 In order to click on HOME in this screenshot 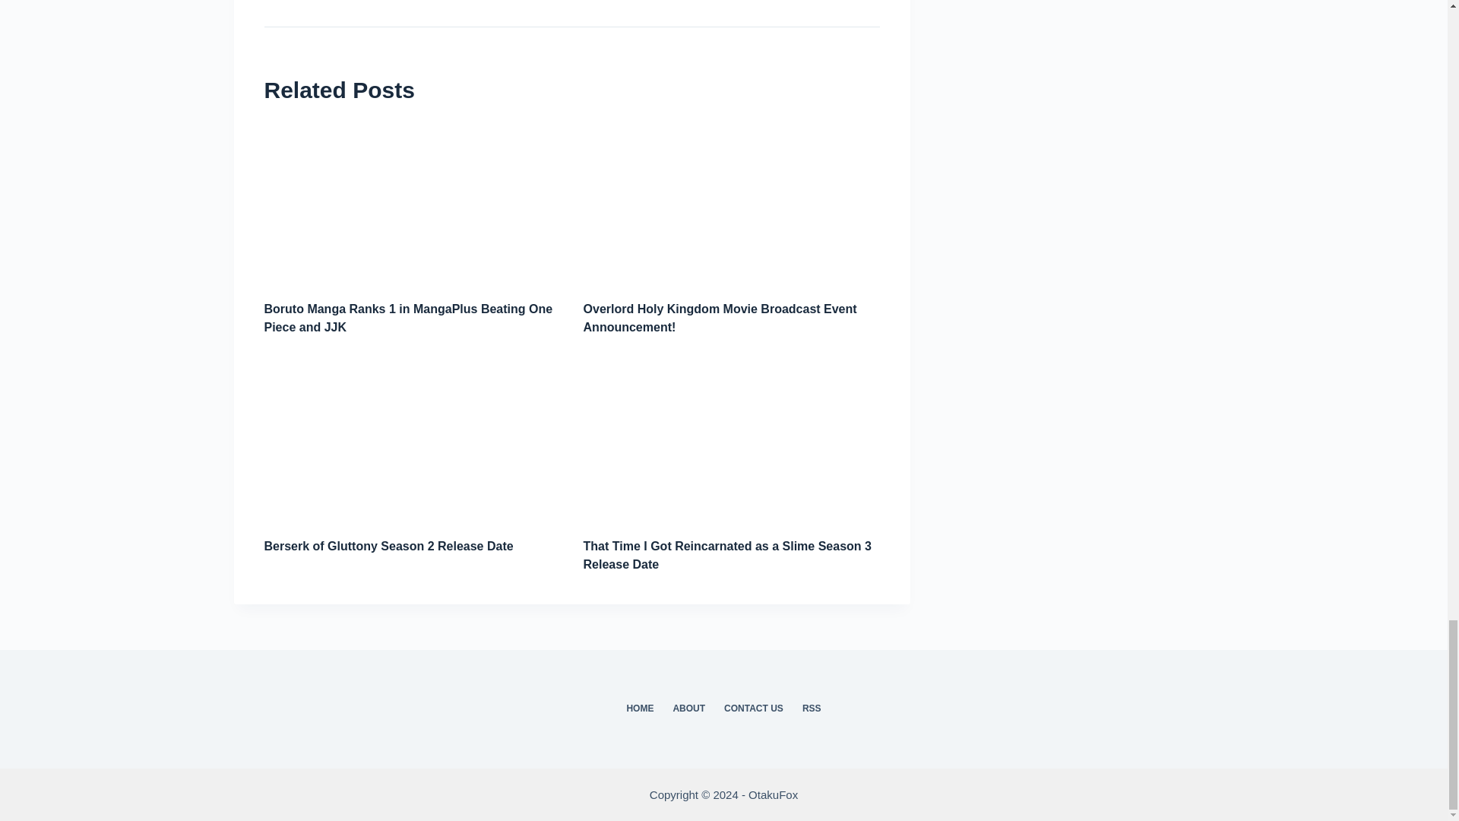, I will do `click(640, 708)`.